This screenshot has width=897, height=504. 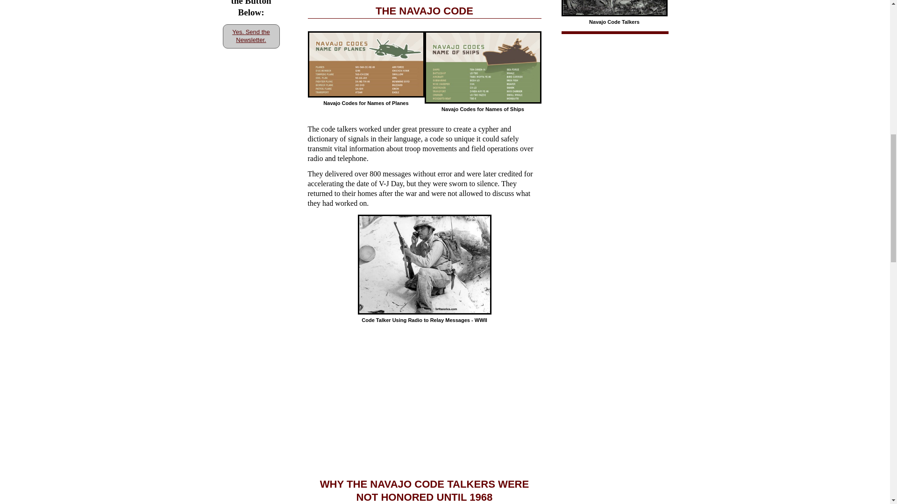 I want to click on Navajo Codes for Names of Ships, so click(x=482, y=67).